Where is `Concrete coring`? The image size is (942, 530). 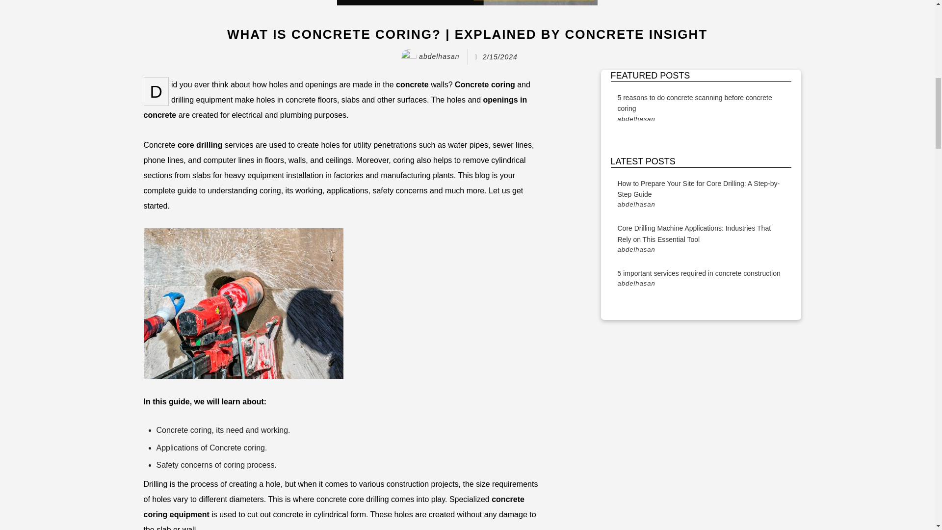 Concrete coring is located at coordinates (485, 84).